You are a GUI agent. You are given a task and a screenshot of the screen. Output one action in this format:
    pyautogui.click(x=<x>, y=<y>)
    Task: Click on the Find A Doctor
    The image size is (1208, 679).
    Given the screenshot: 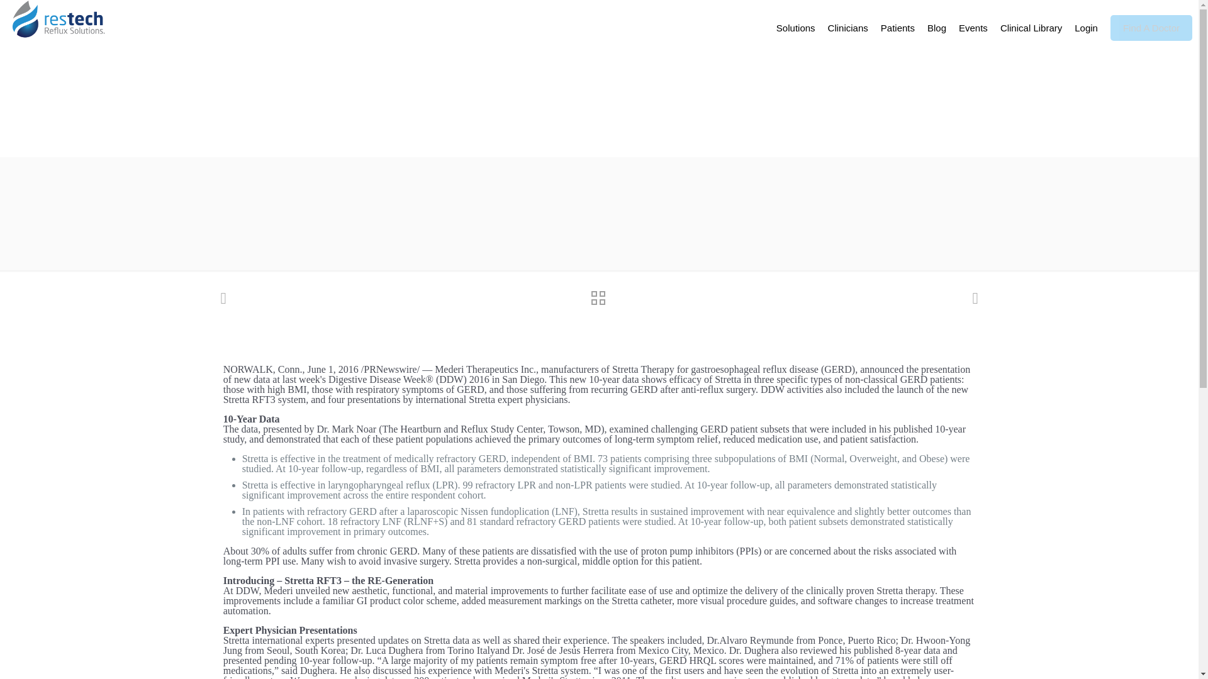 What is the action you would take?
    pyautogui.click(x=1151, y=28)
    